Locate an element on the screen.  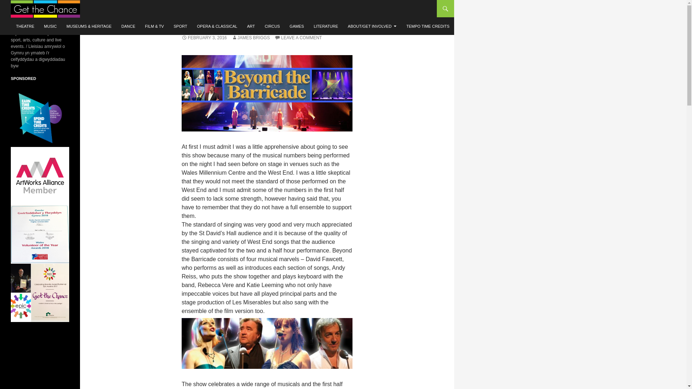
TEMPO TIME CREDITS is located at coordinates (428, 26).